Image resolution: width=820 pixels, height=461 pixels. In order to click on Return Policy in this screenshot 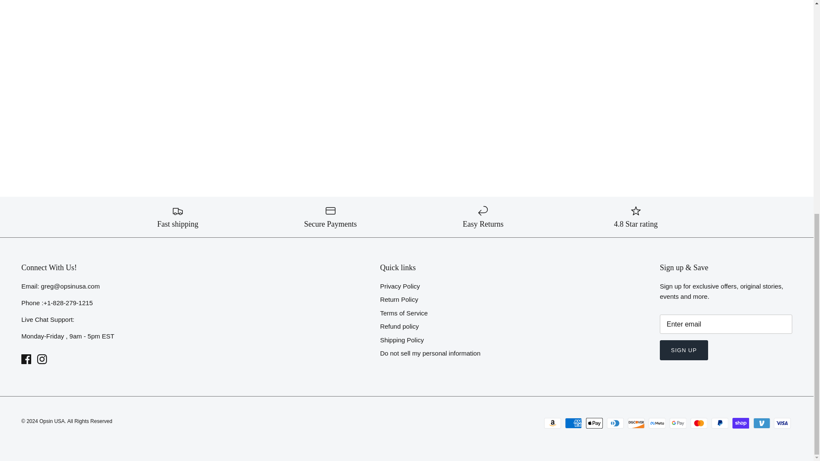, I will do `click(399, 299)`.